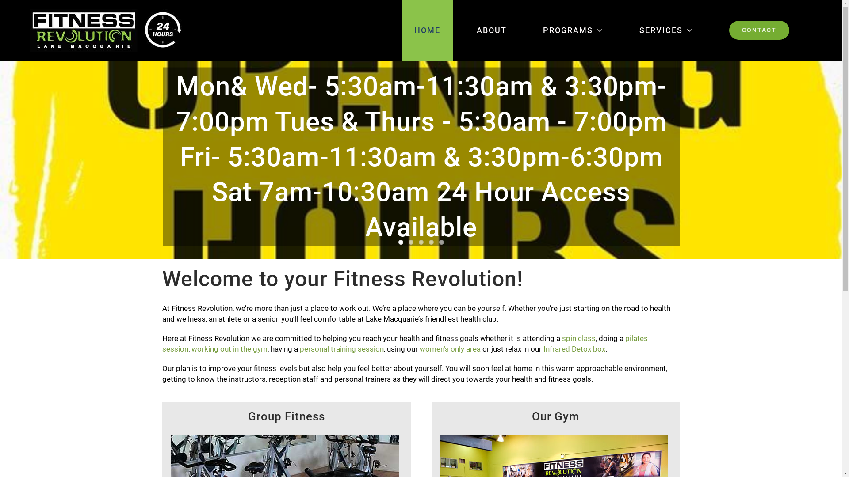  What do you see at coordinates (401, 242) in the screenshot?
I see `1` at bounding box center [401, 242].